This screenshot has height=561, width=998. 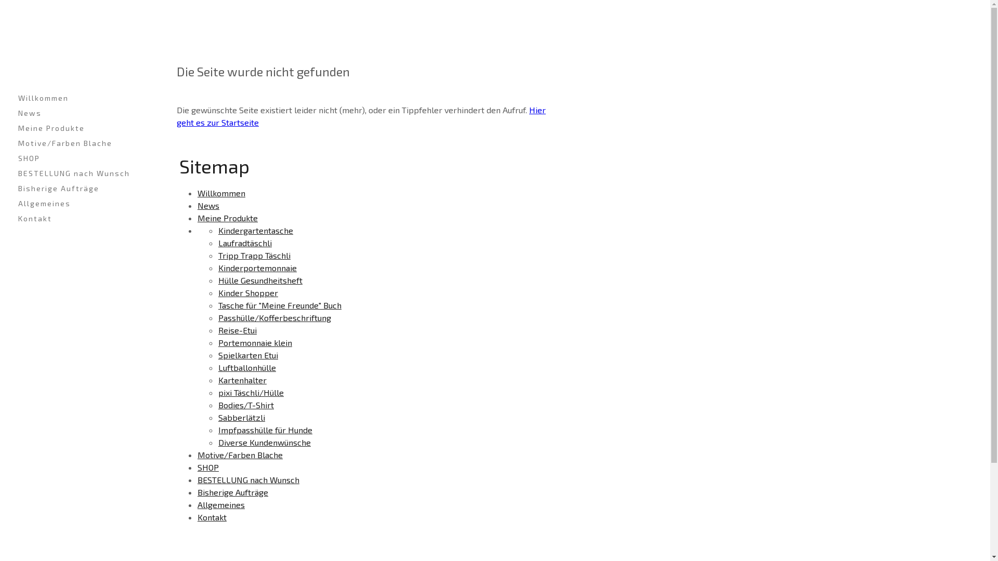 I want to click on SHOP, so click(x=208, y=468).